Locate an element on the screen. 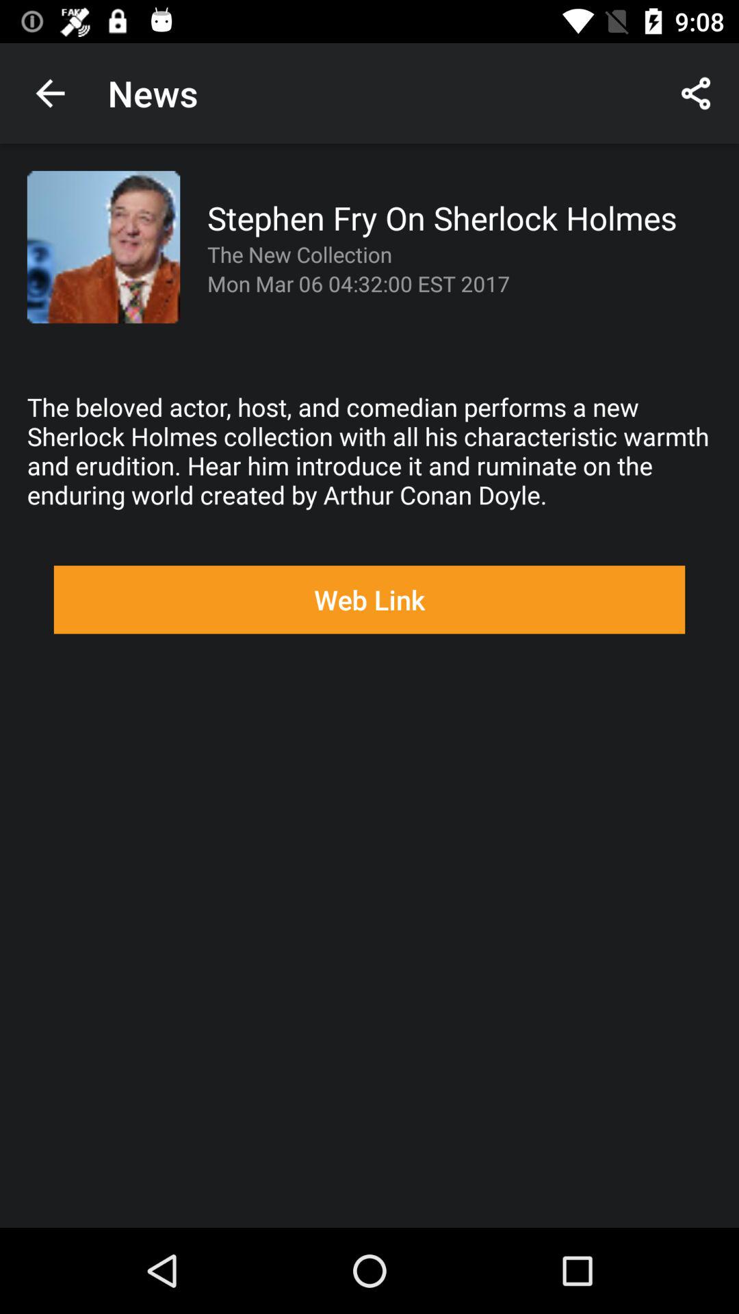 The width and height of the screenshot is (739, 1314). turn on the app to the right of the news icon is located at coordinates (695, 93).